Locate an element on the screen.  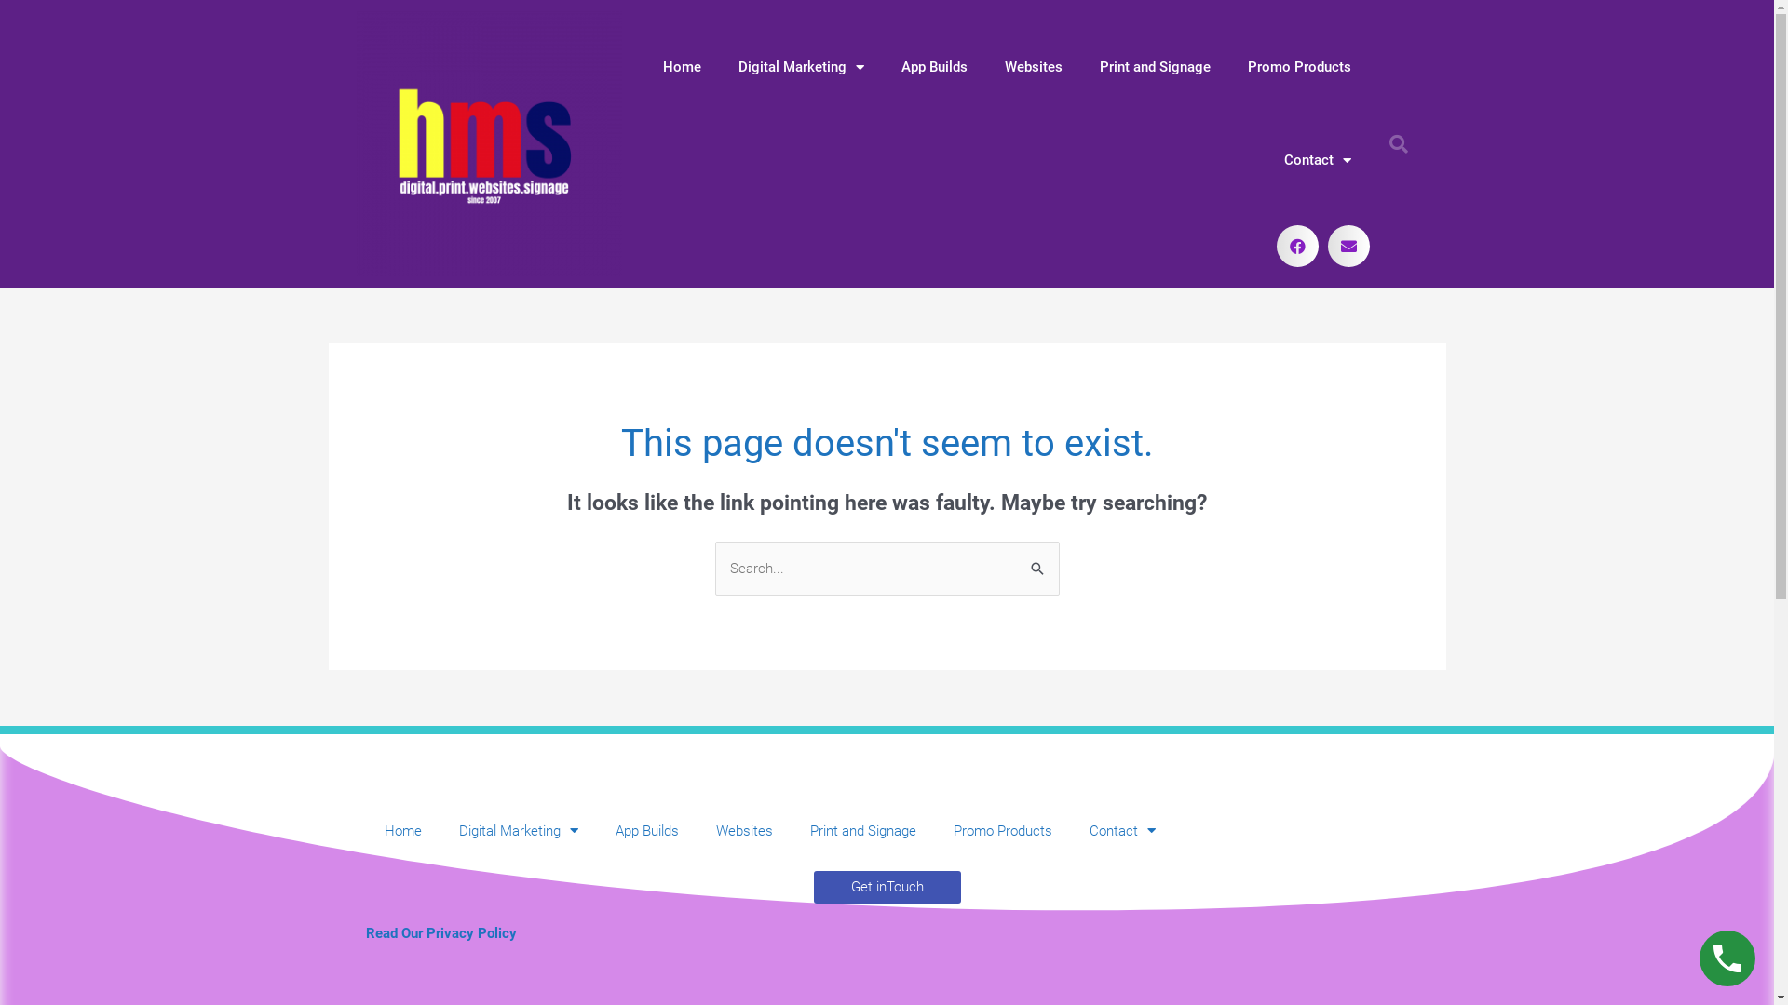
App Builds is located at coordinates (646, 831).